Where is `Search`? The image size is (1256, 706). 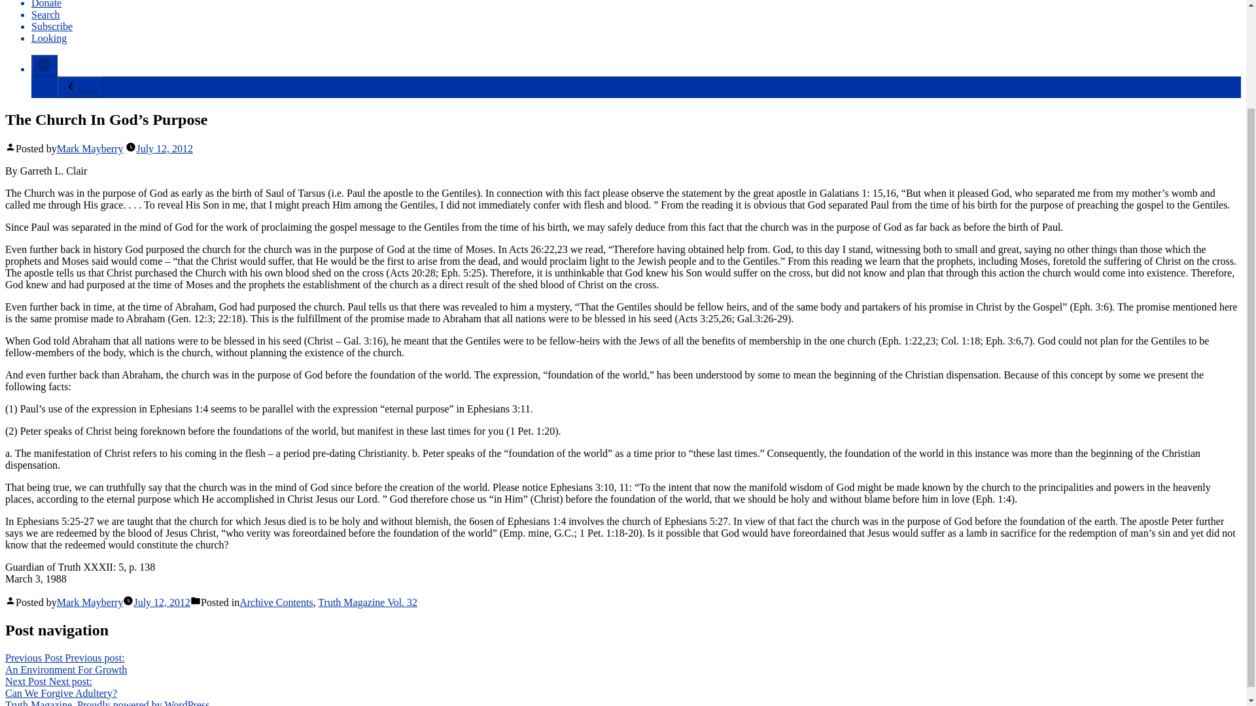 Search is located at coordinates (48, 38).